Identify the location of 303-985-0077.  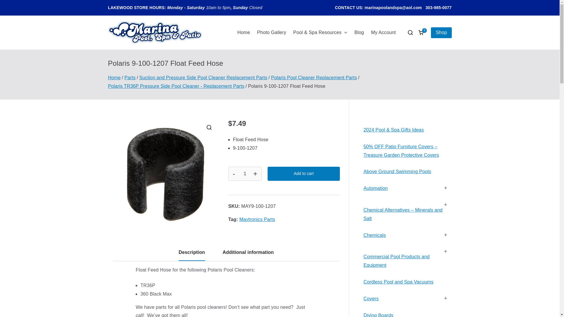
(438, 8).